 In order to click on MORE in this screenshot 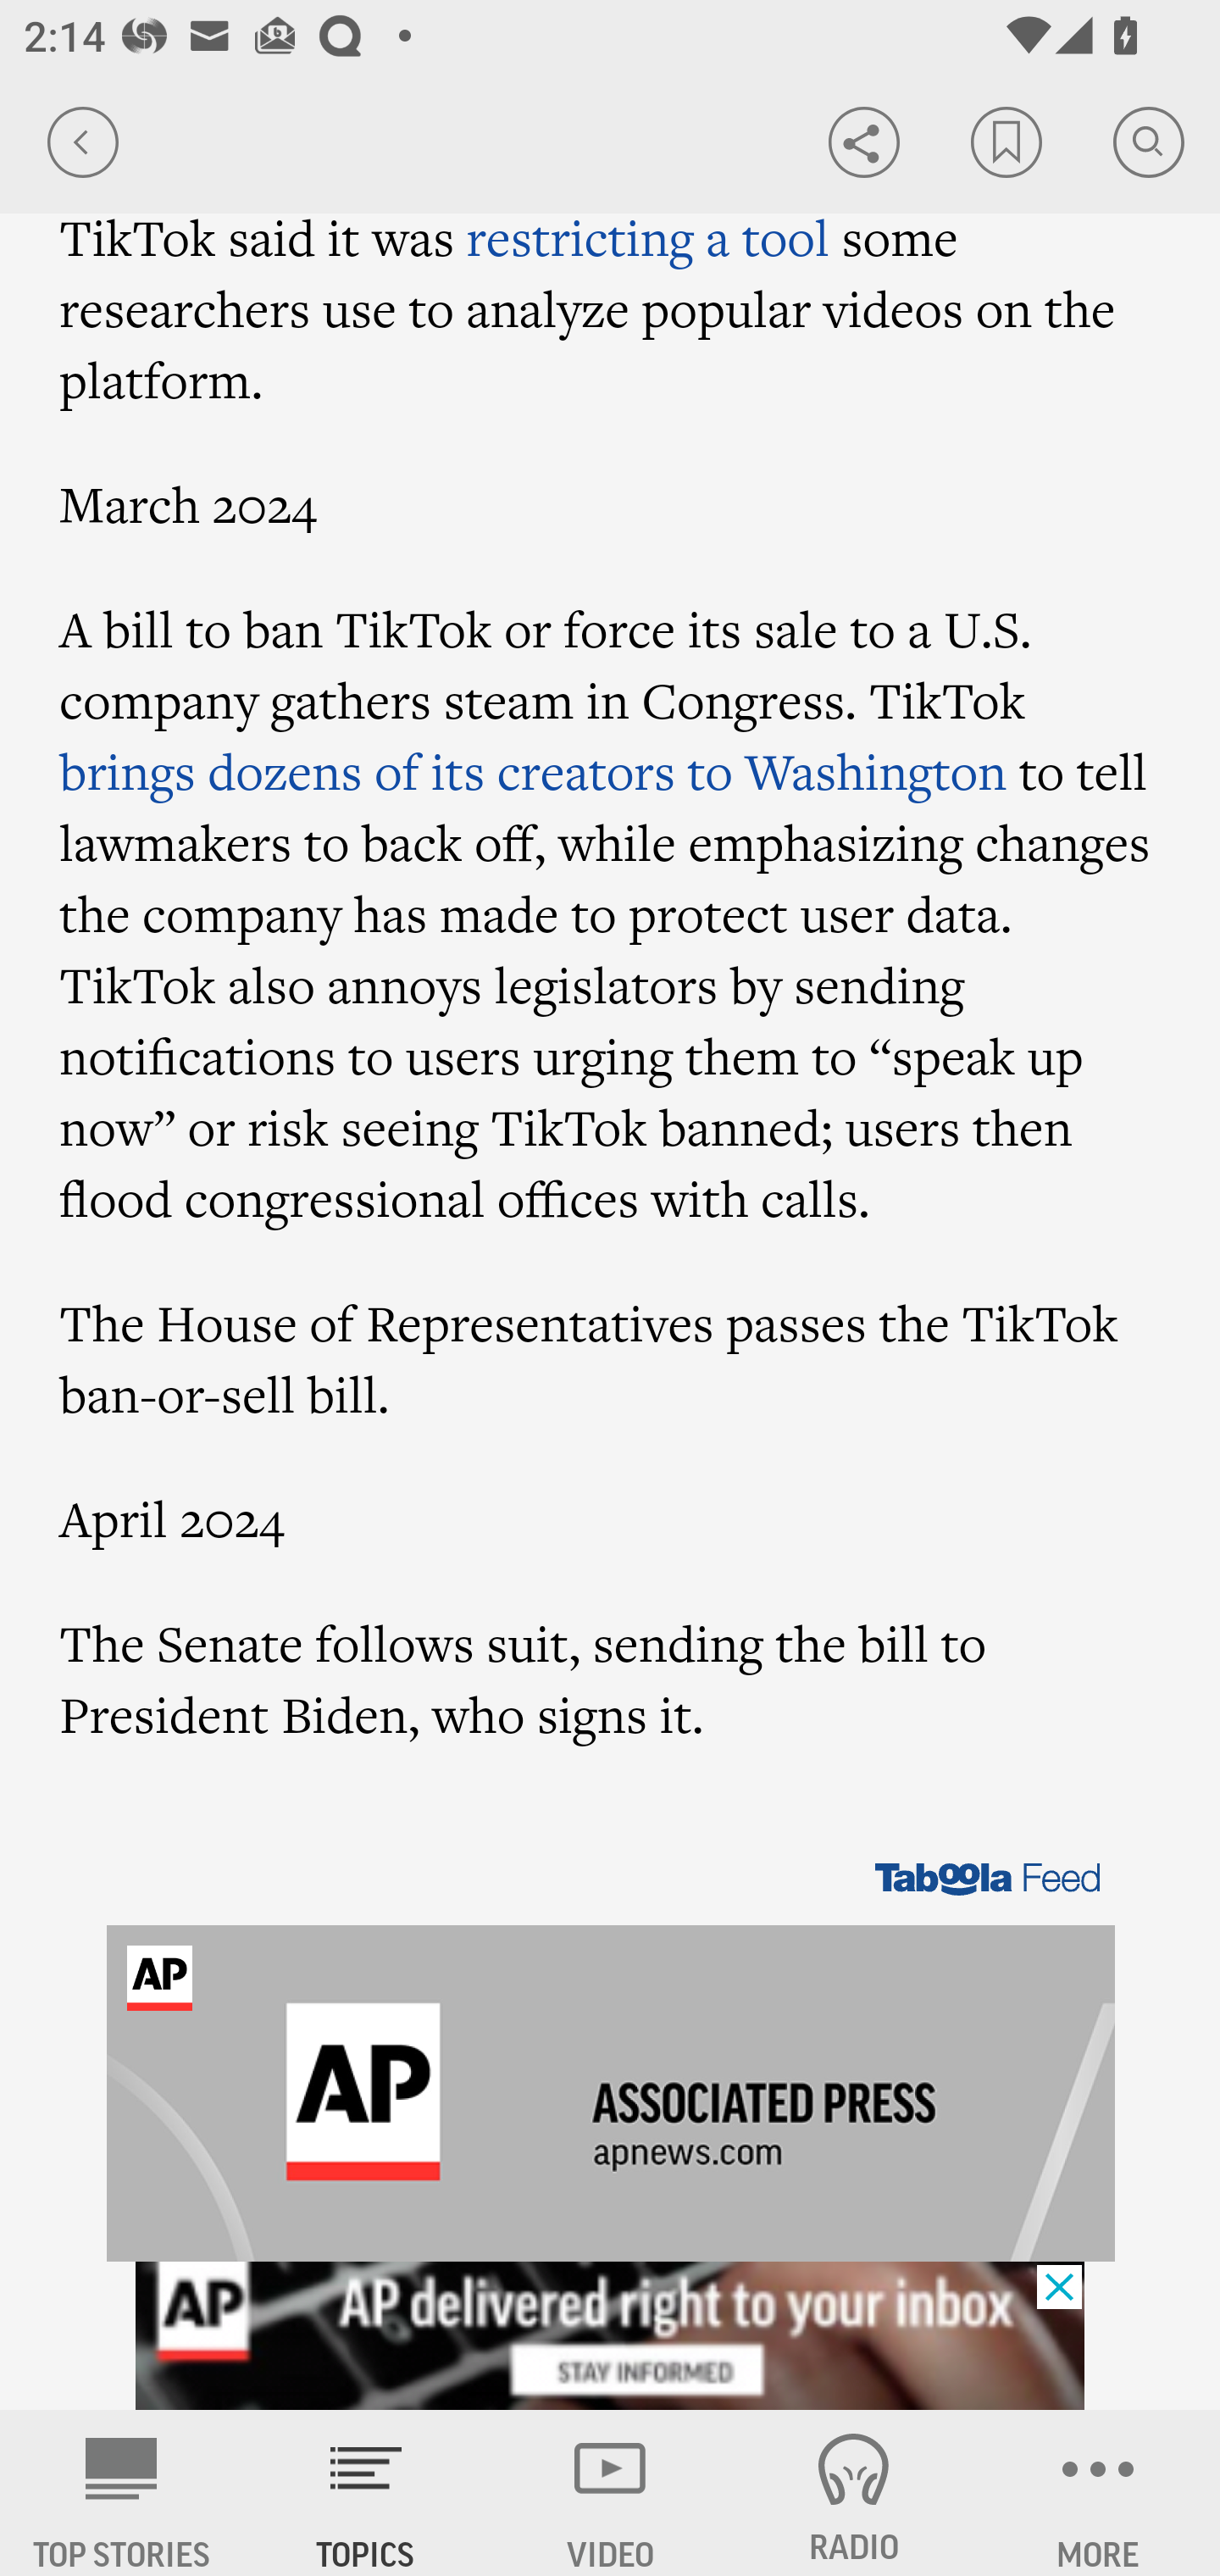, I will do `click(1098, 2493)`.